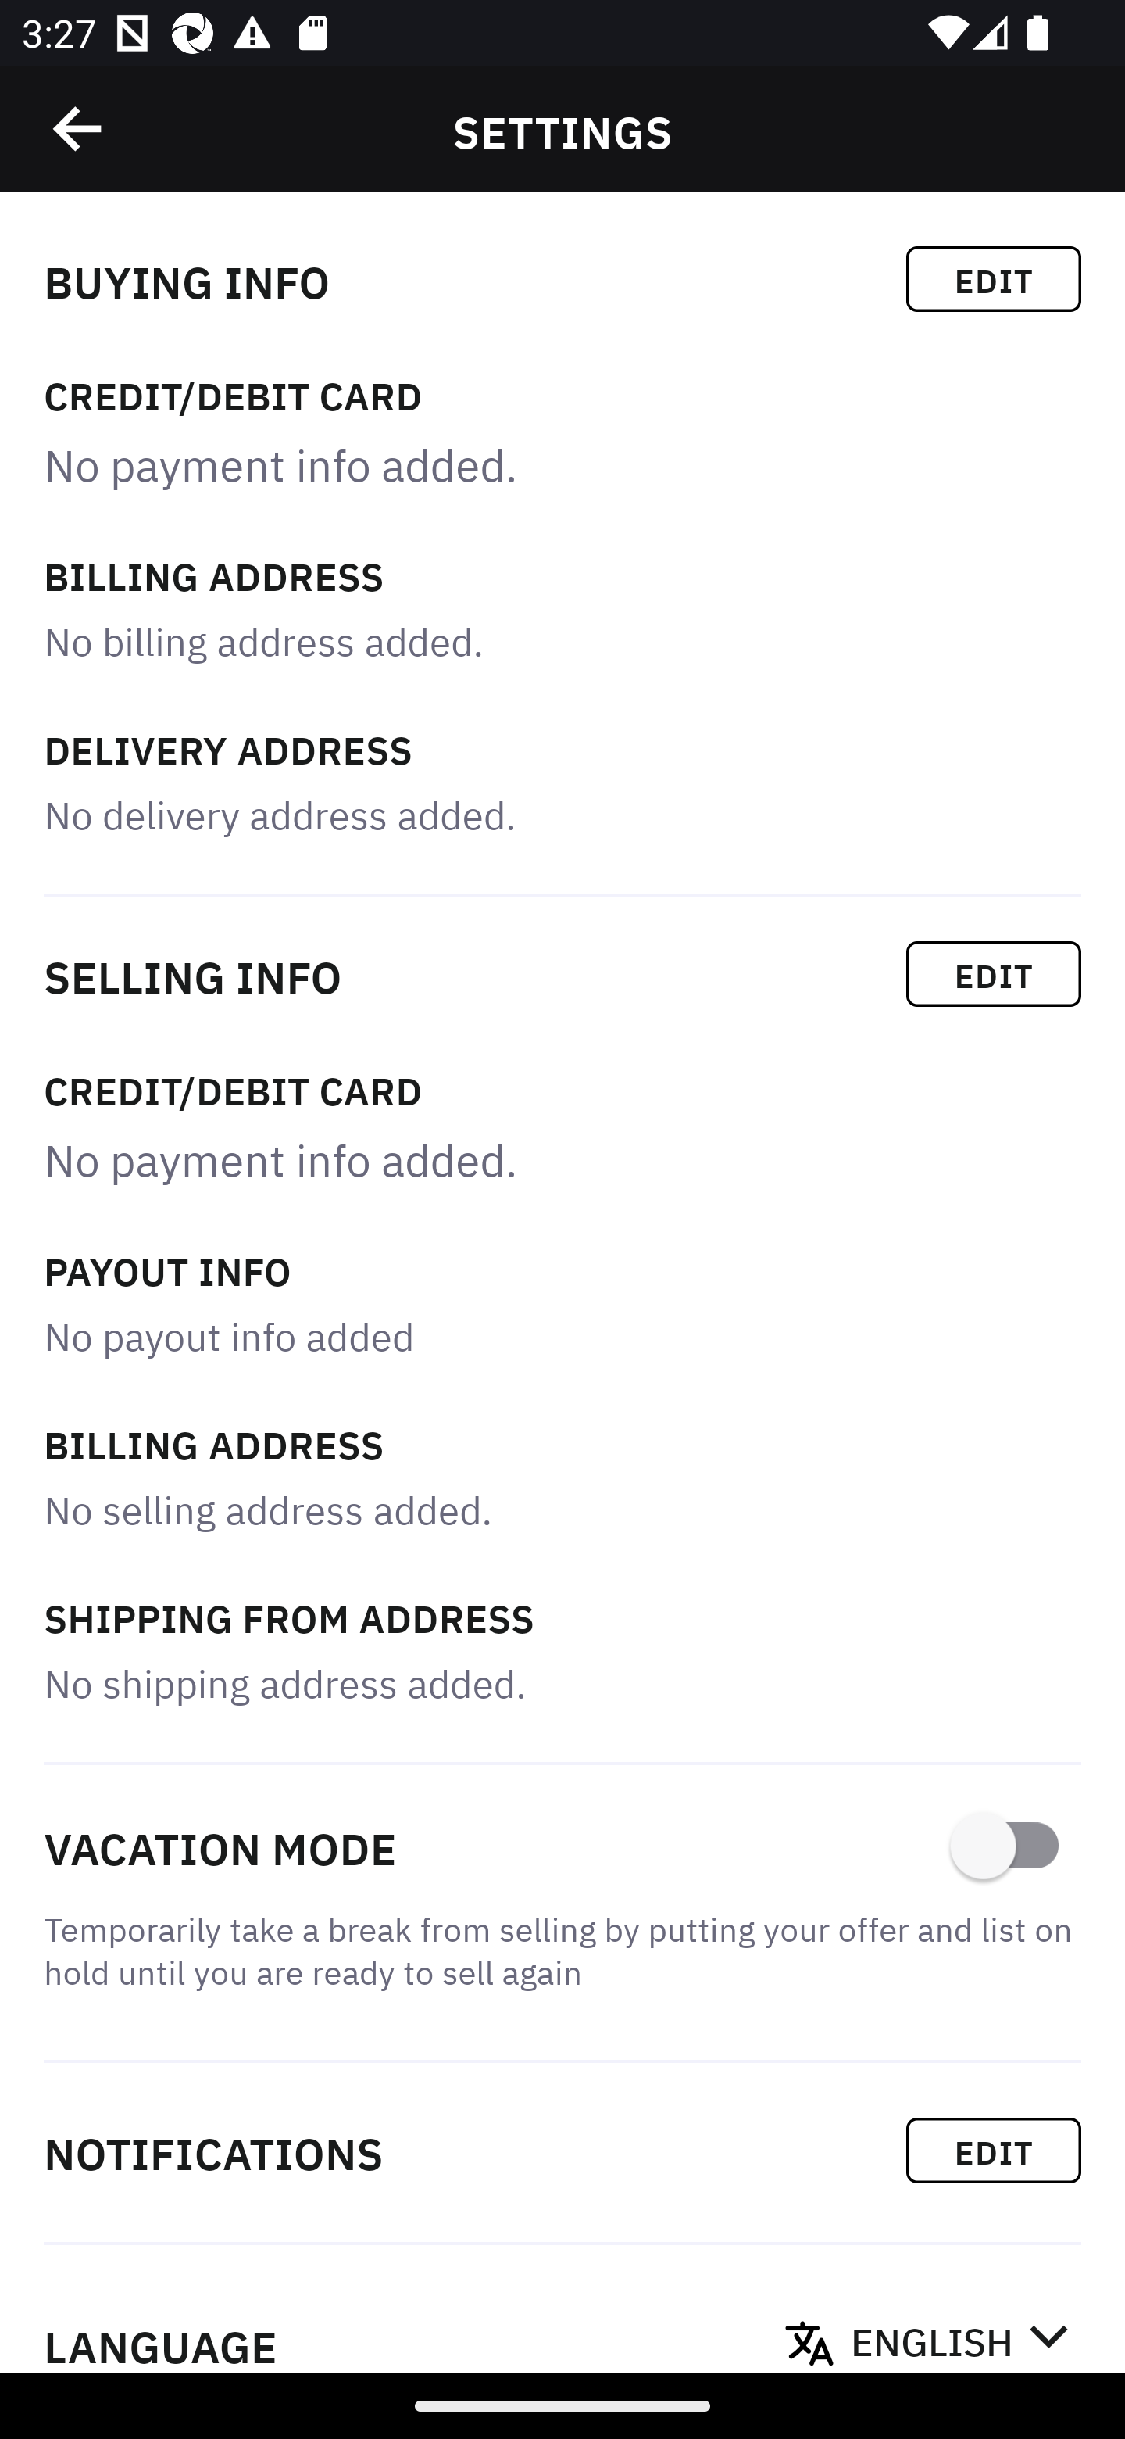  What do you see at coordinates (994, 974) in the screenshot?
I see `EDIT` at bounding box center [994, 974].